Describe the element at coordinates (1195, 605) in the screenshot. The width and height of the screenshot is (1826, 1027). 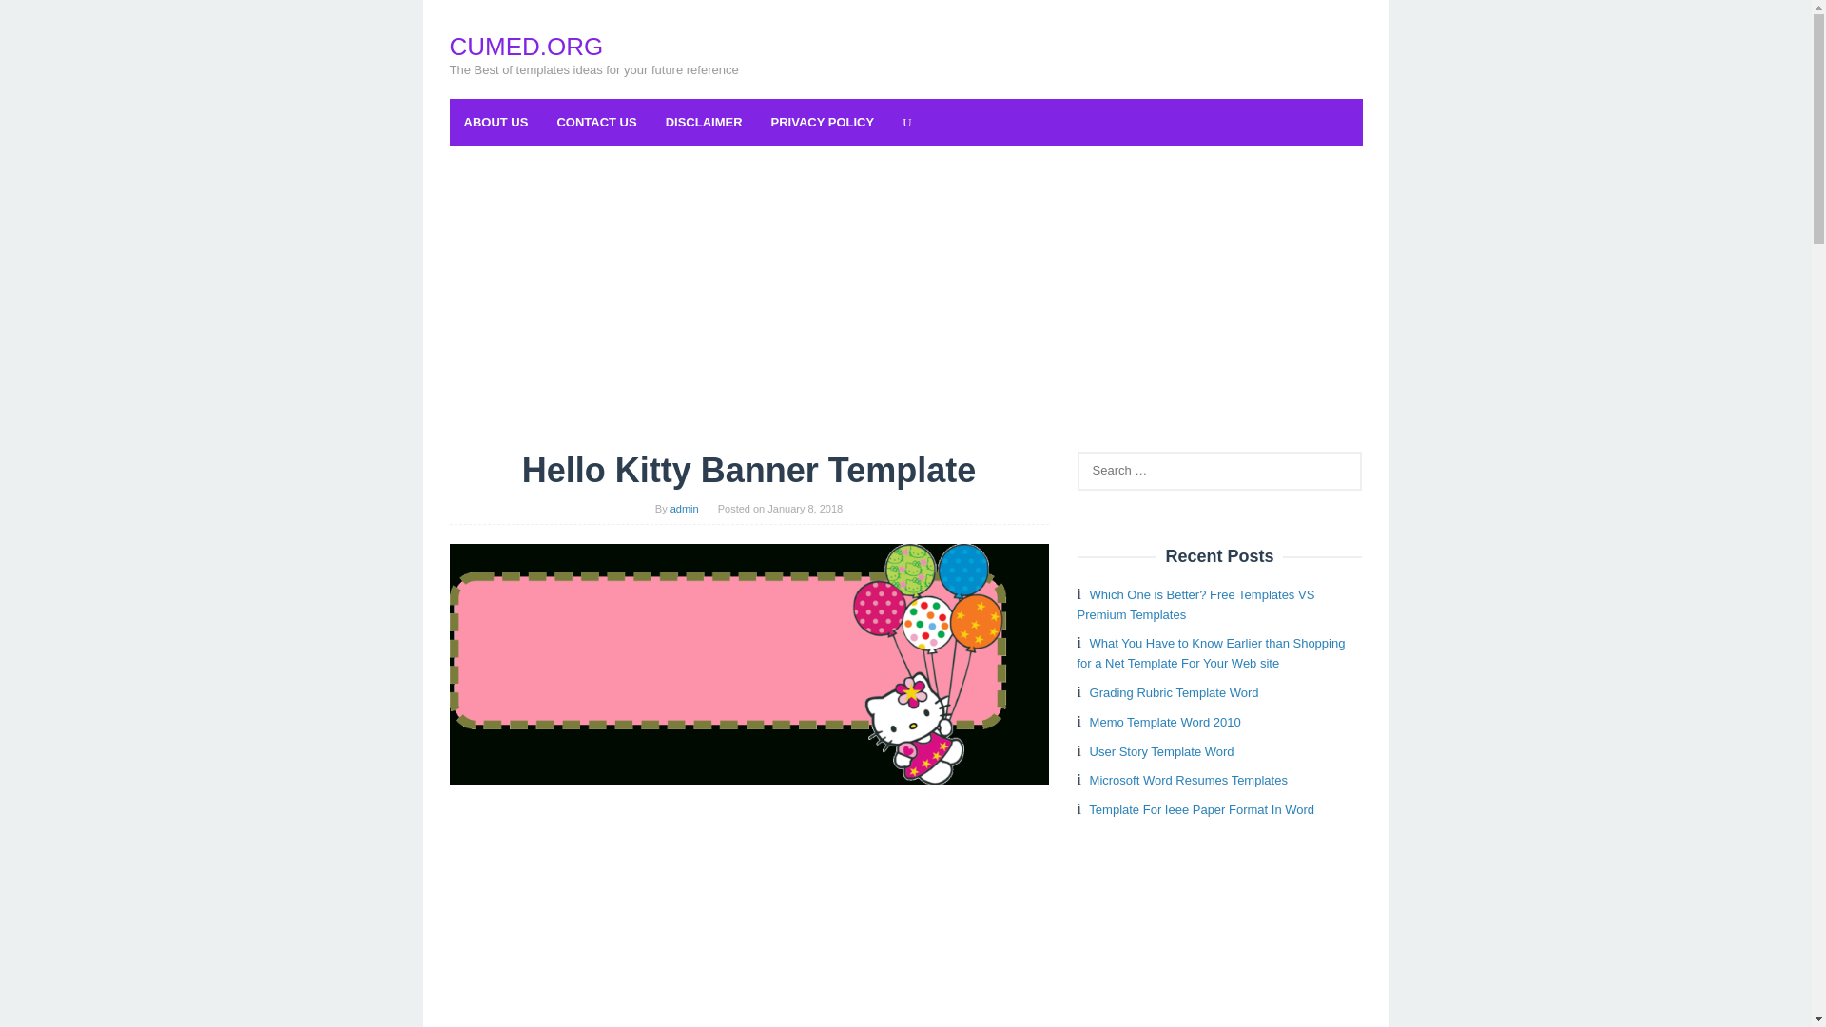
I see `Which One is Better? Free Templates VS Premium Templates` at that location.